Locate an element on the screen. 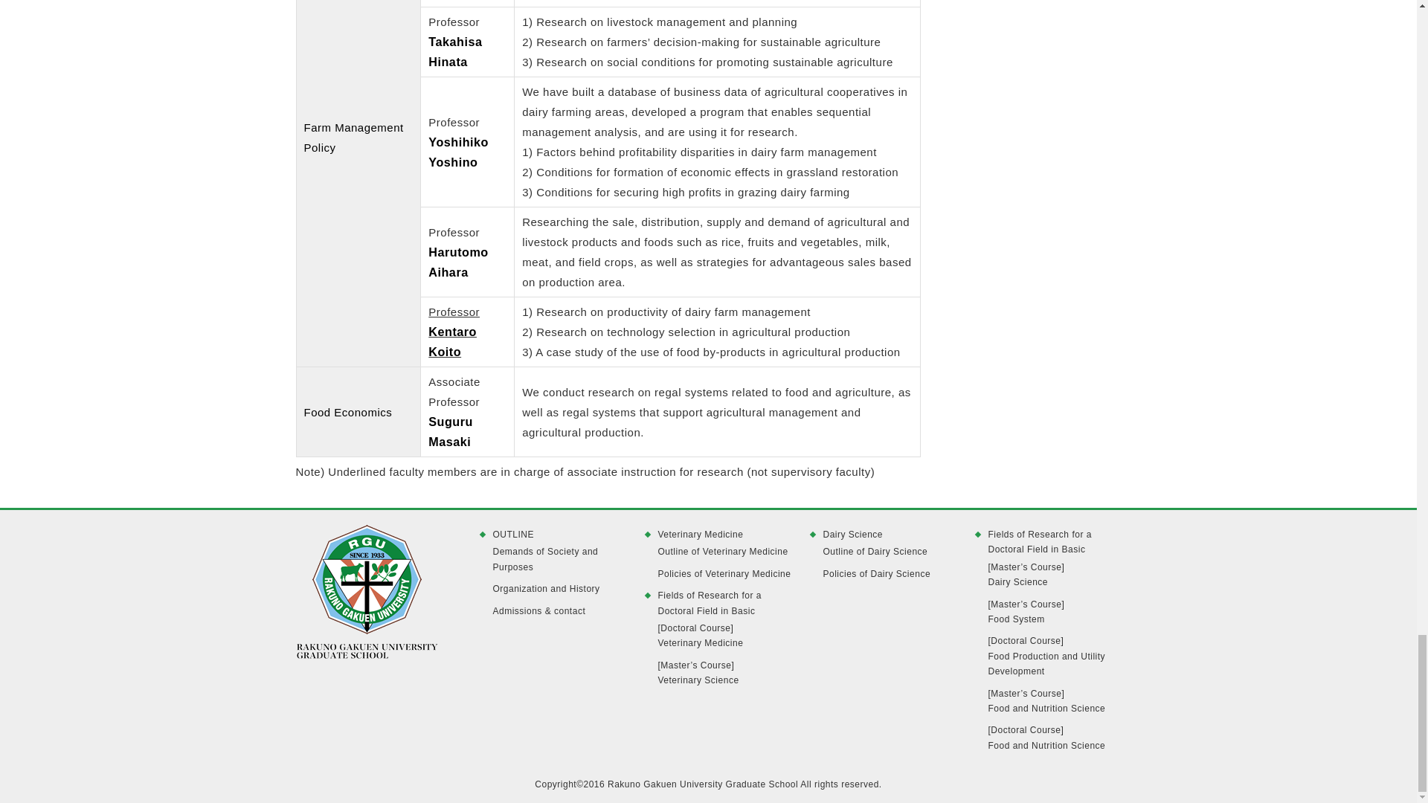  Policies of Dairy Science is located at coordinates (888, 574).